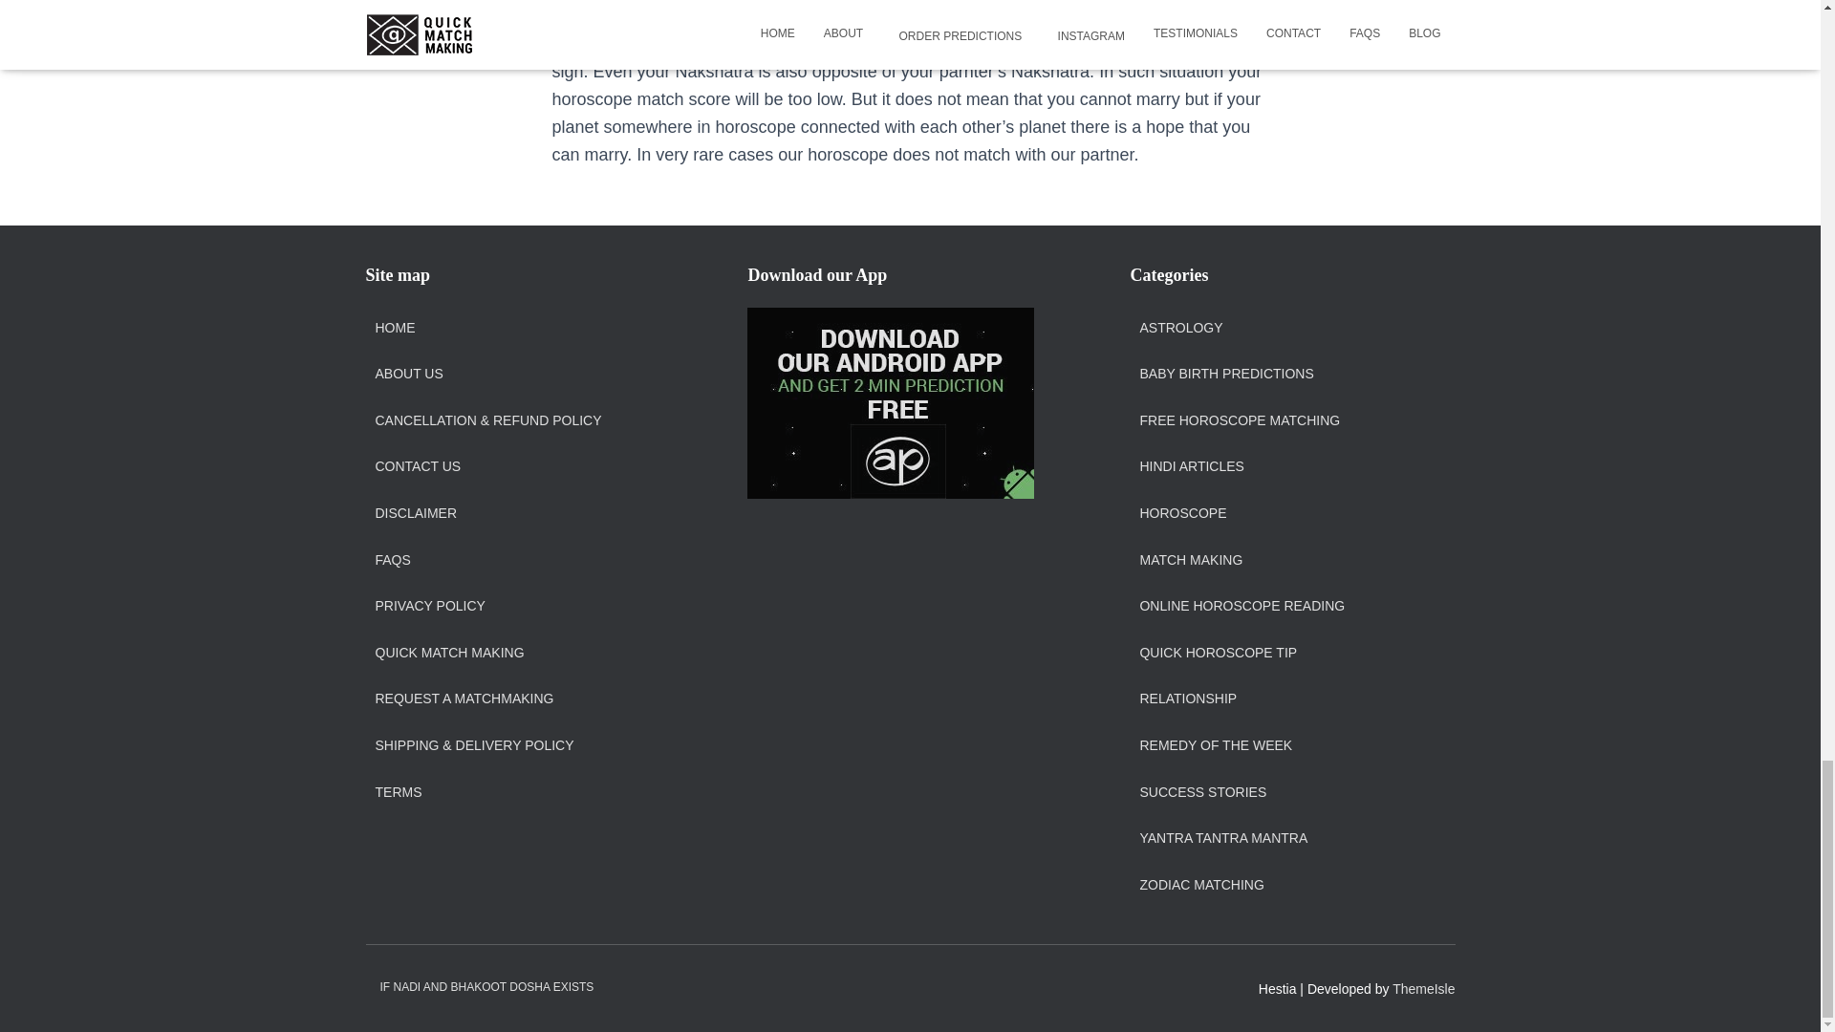  I want to click on ABOUT US, so click(407, 375).